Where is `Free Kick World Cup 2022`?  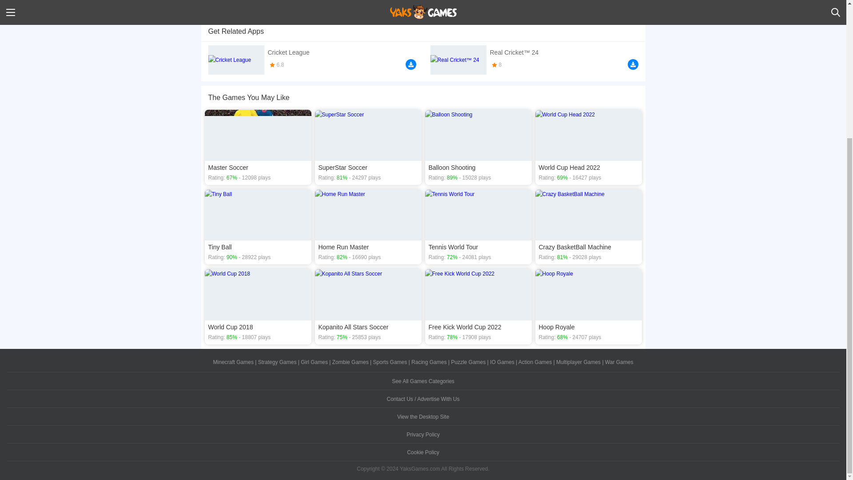 Free Kick World Cup 2022 is located at coordinates (478, 306).